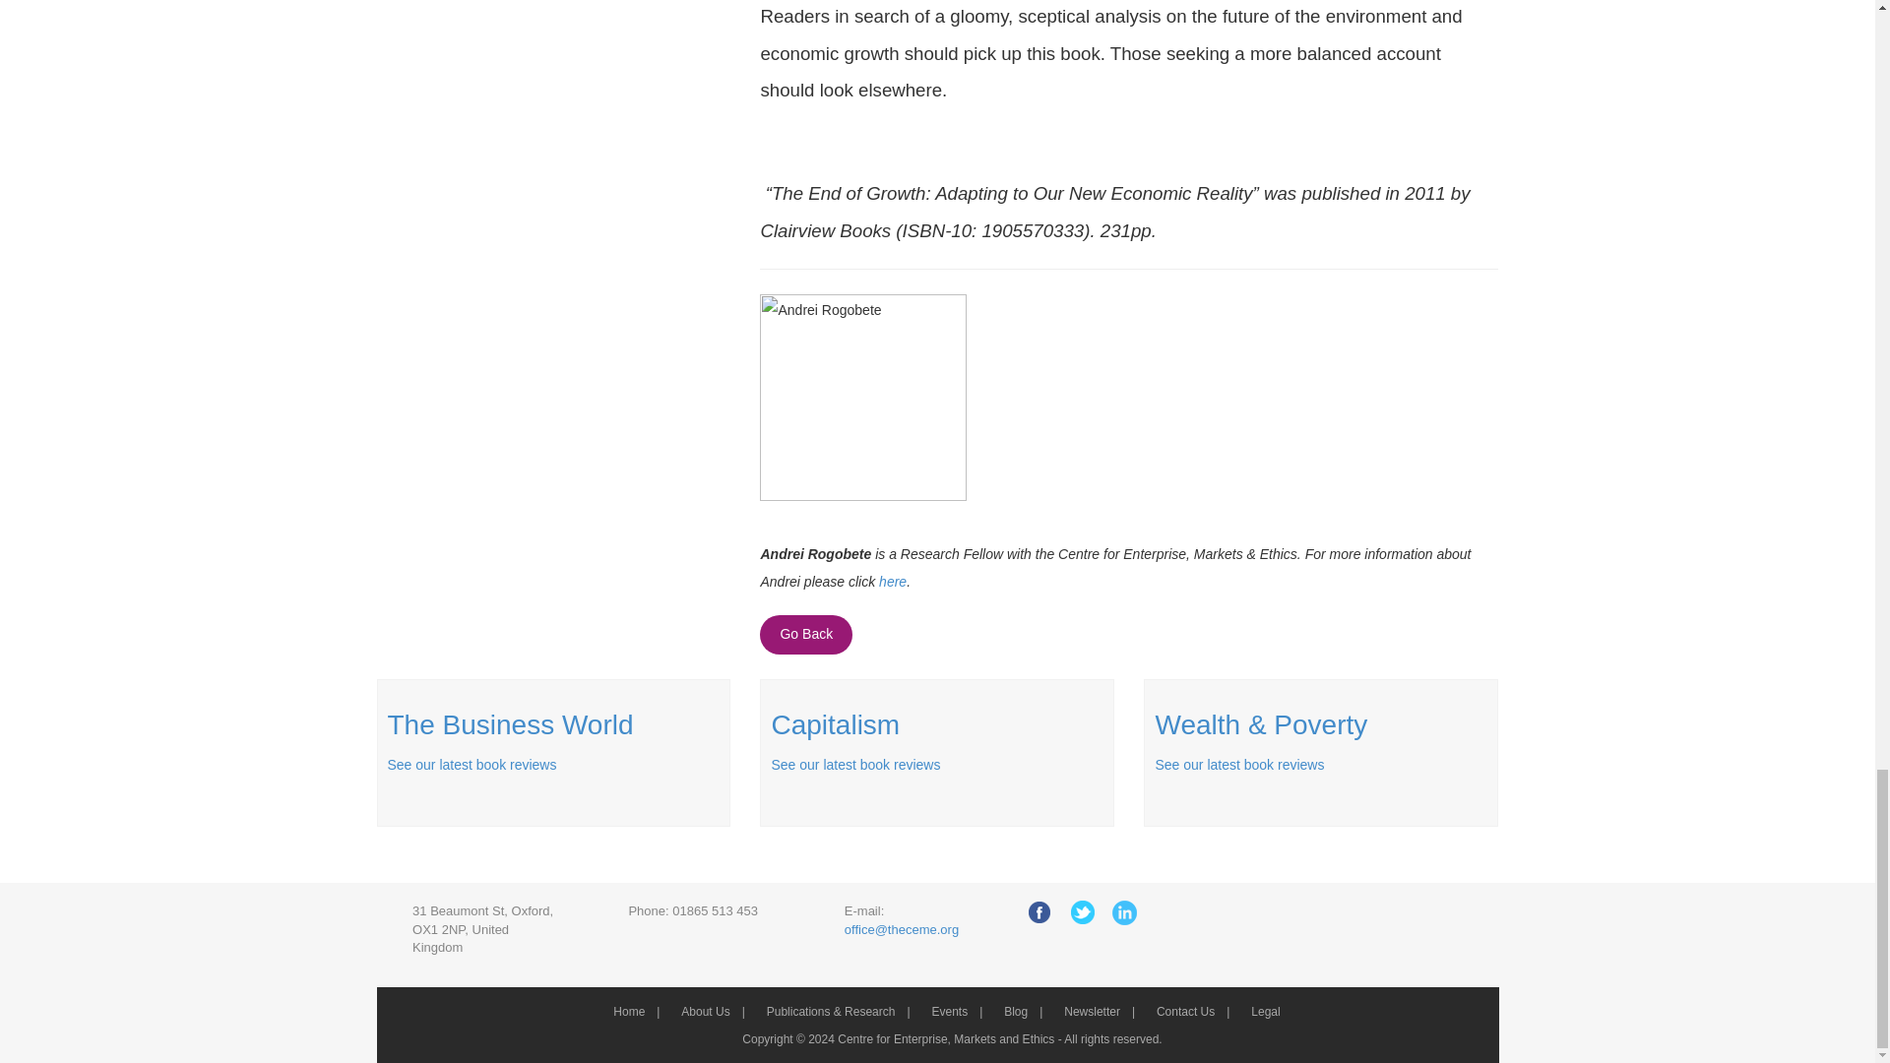  What do you see at coordinates (805, 635) in the screenshot?
I see `Go Back` at bounding box center [805, 635].